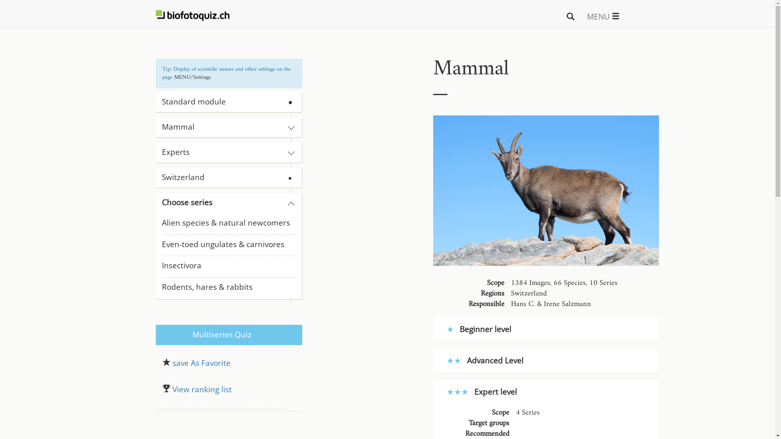  I want to click on Choose series, so click(222, 202).